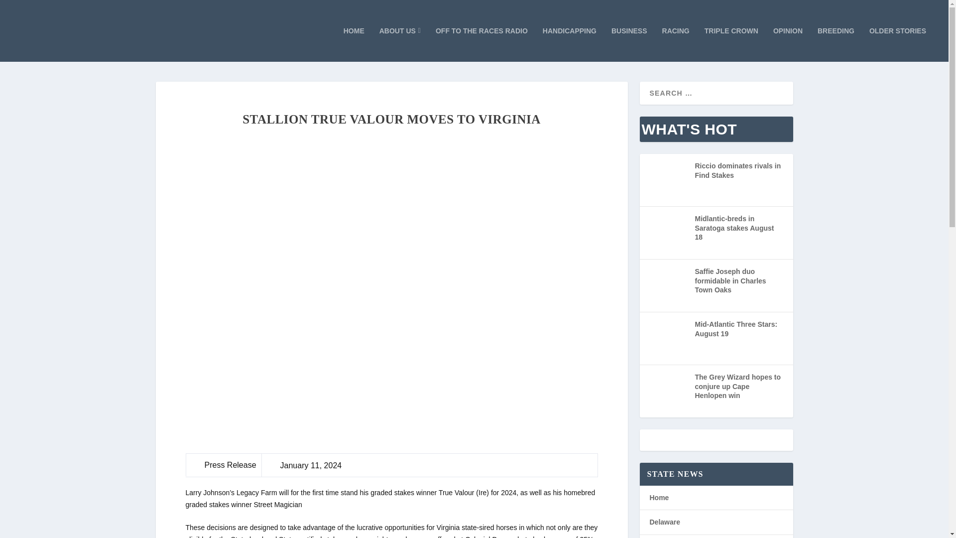 The image size is (956, 538). I want to click on HANDICAPPING, so click(570, 44).